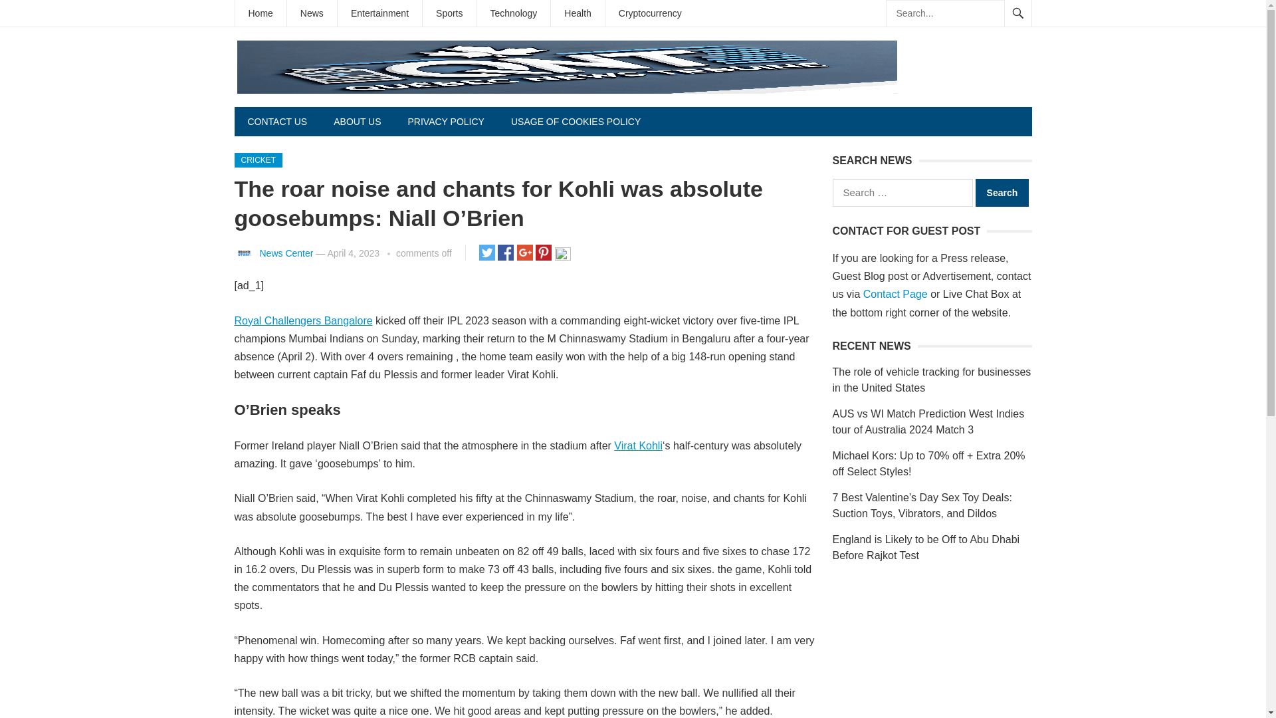 The width and height of the screenshot is (1276, 718). What do you see at coordinates (445, 121) in the screenshot?
I see `PRIVACY POLICY` at bounding box center [445, 121].